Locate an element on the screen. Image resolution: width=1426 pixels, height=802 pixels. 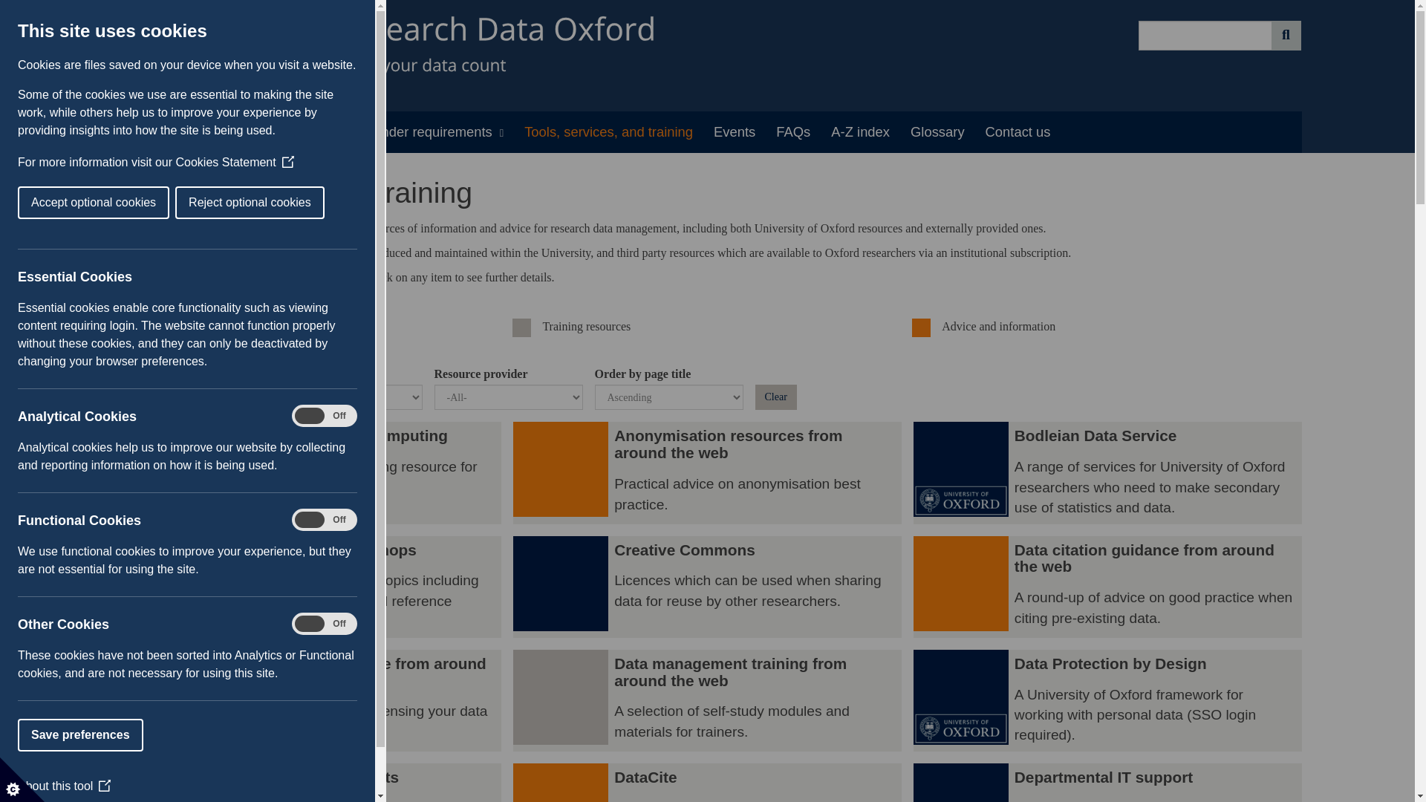
Enter the terms you wish to search for is located at coordinates (1205, 36).